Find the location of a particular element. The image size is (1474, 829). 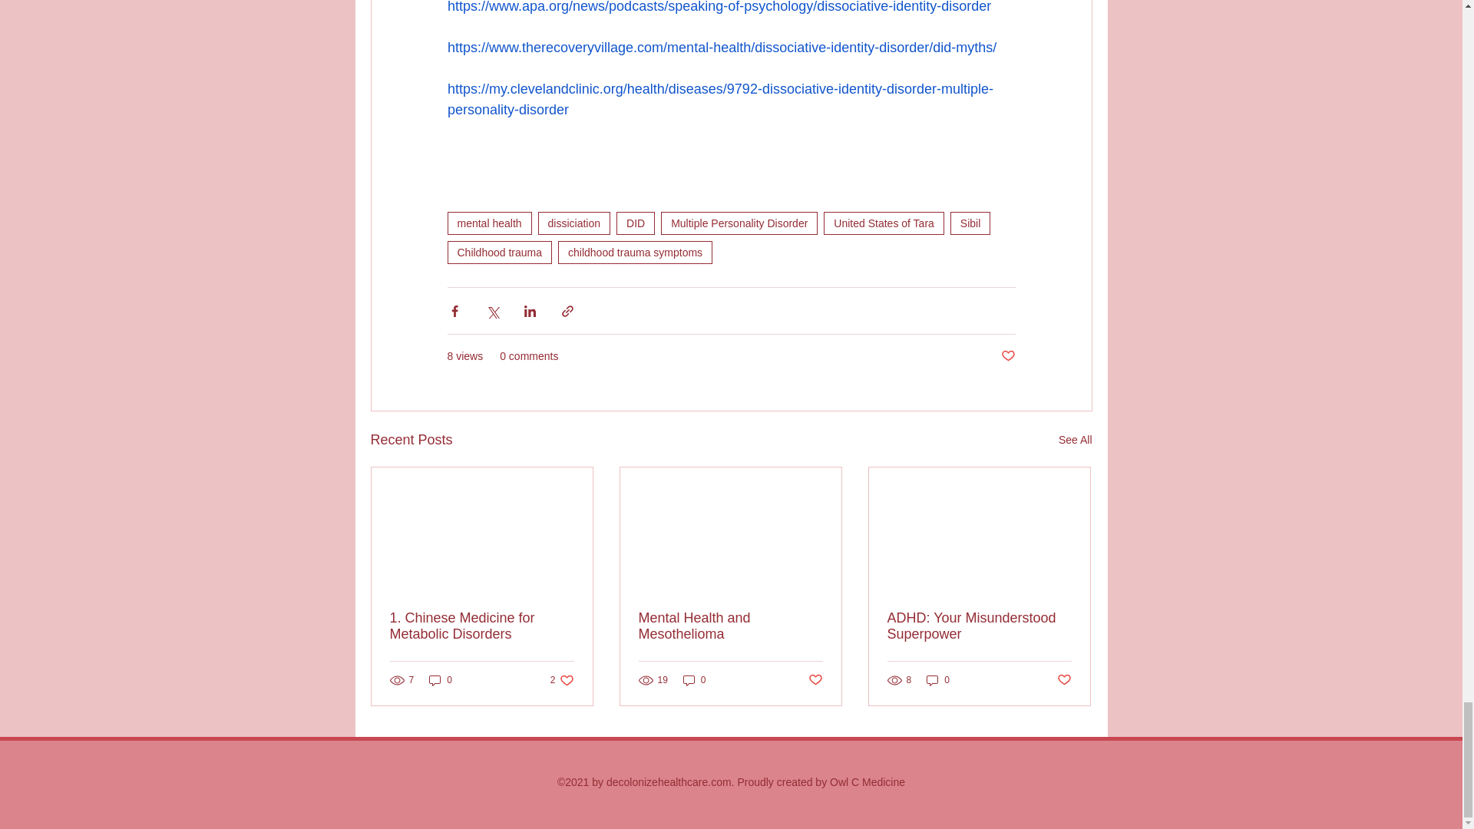

United States of Tara is located at coordinates (883, 223).